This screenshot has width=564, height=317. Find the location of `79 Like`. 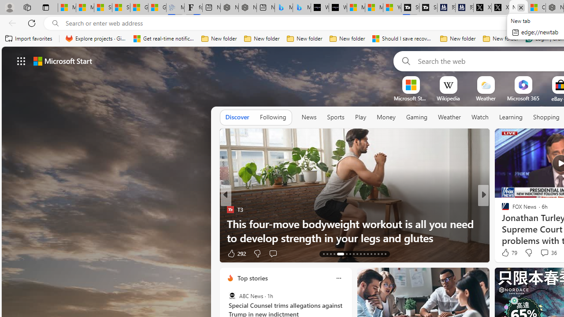

79 Like is located at coordinates (508, 253).